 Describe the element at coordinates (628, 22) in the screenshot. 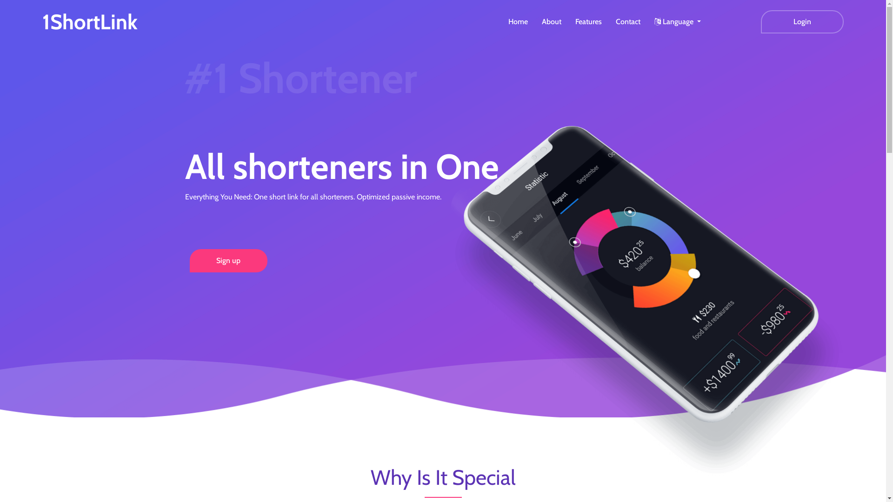

I see `Contact` at that location.